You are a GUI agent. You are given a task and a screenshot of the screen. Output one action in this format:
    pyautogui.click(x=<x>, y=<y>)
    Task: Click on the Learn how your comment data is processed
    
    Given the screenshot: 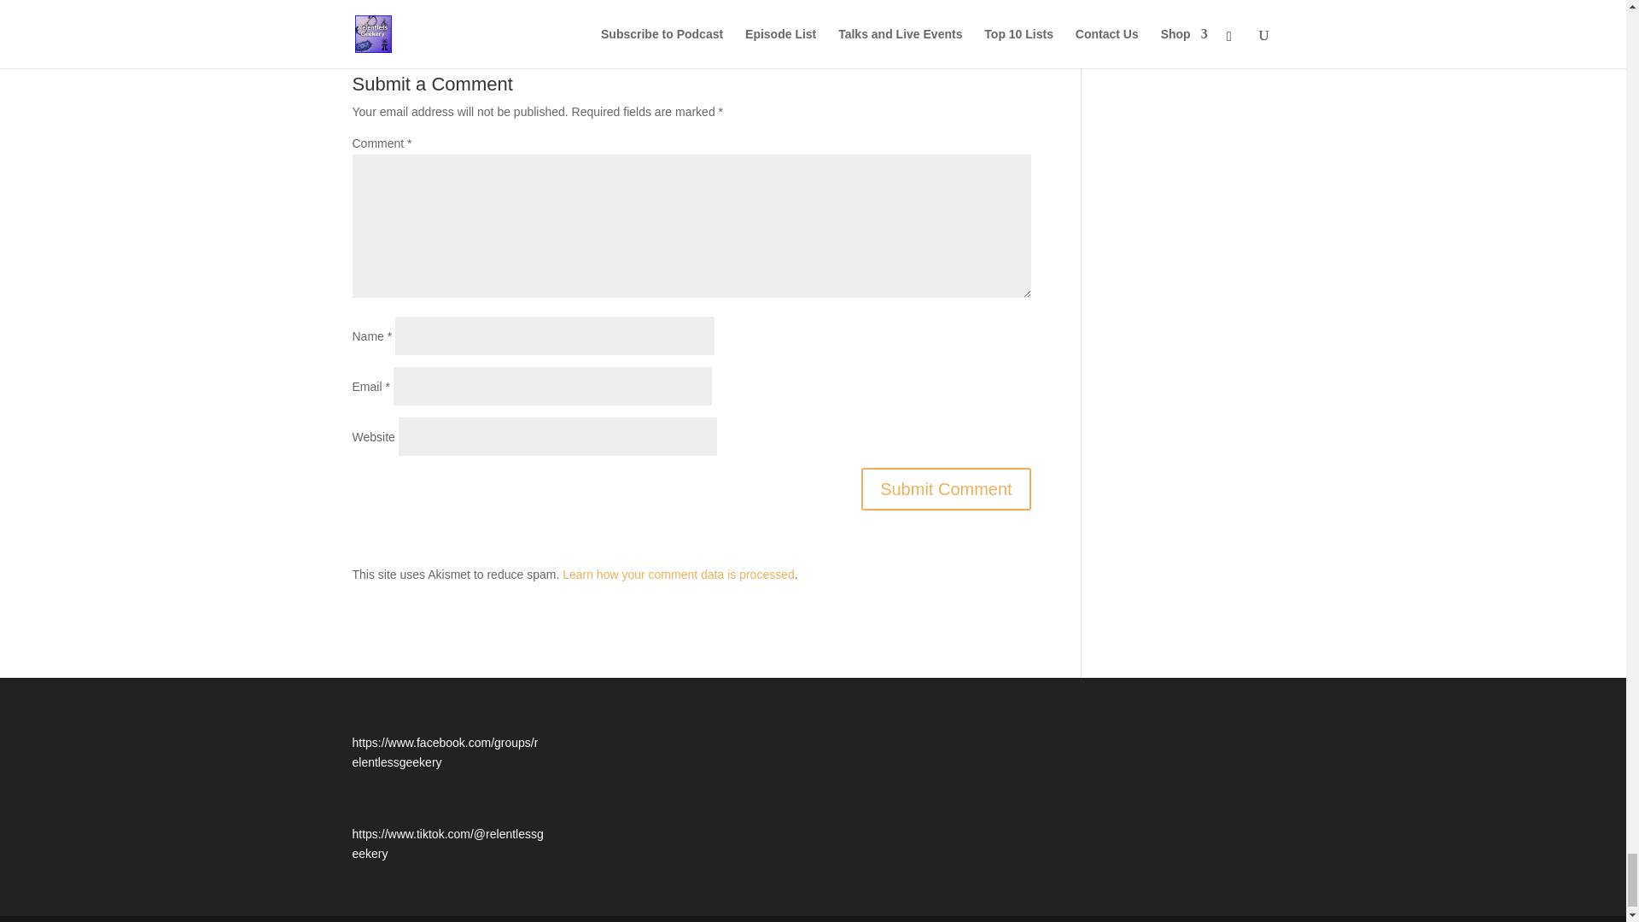 What is the action you would take?
    pyautogui.click(x=678, y=575)
    